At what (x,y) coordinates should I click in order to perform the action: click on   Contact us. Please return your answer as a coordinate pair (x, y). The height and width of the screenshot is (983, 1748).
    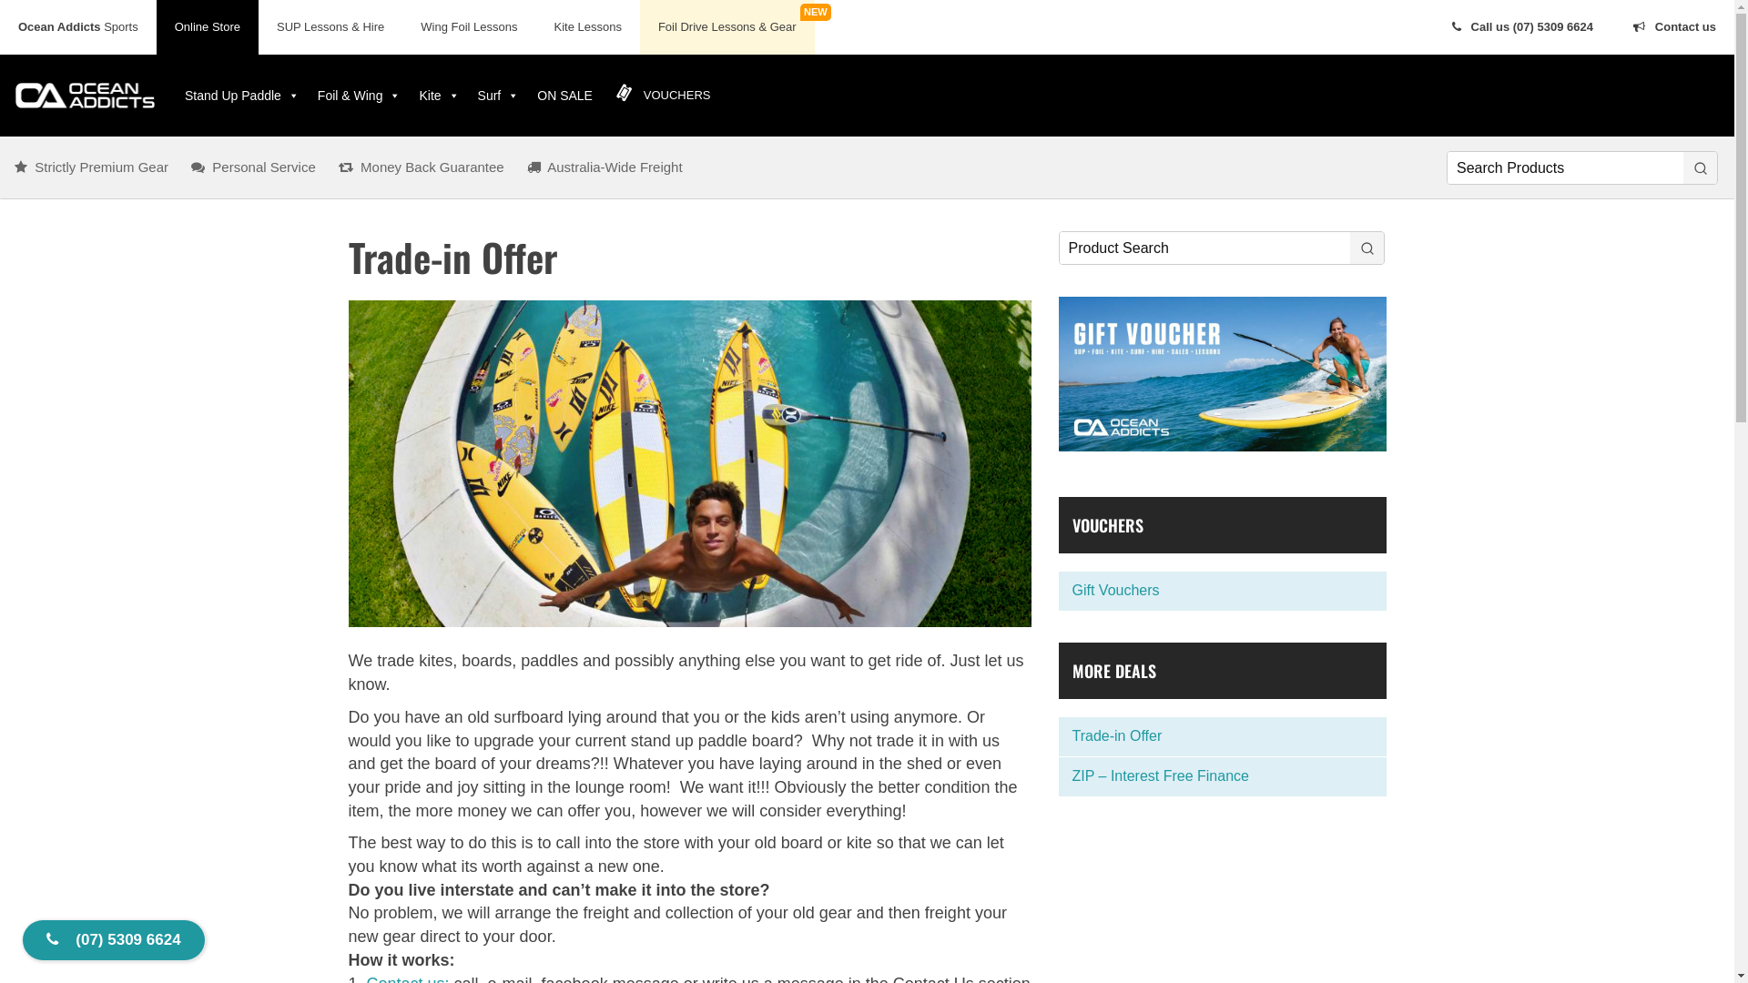
    Looking at the image, I should click on (1673, 27).